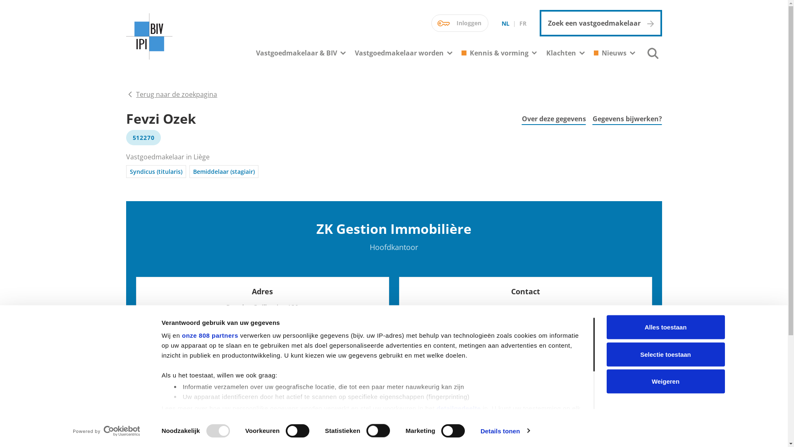 This screenshot has width=794, height=447. What do you see at coordinates (171, 94) in the screenshot?
I see `Terug naar de zoekpagina` at bounding box center [171, 94].